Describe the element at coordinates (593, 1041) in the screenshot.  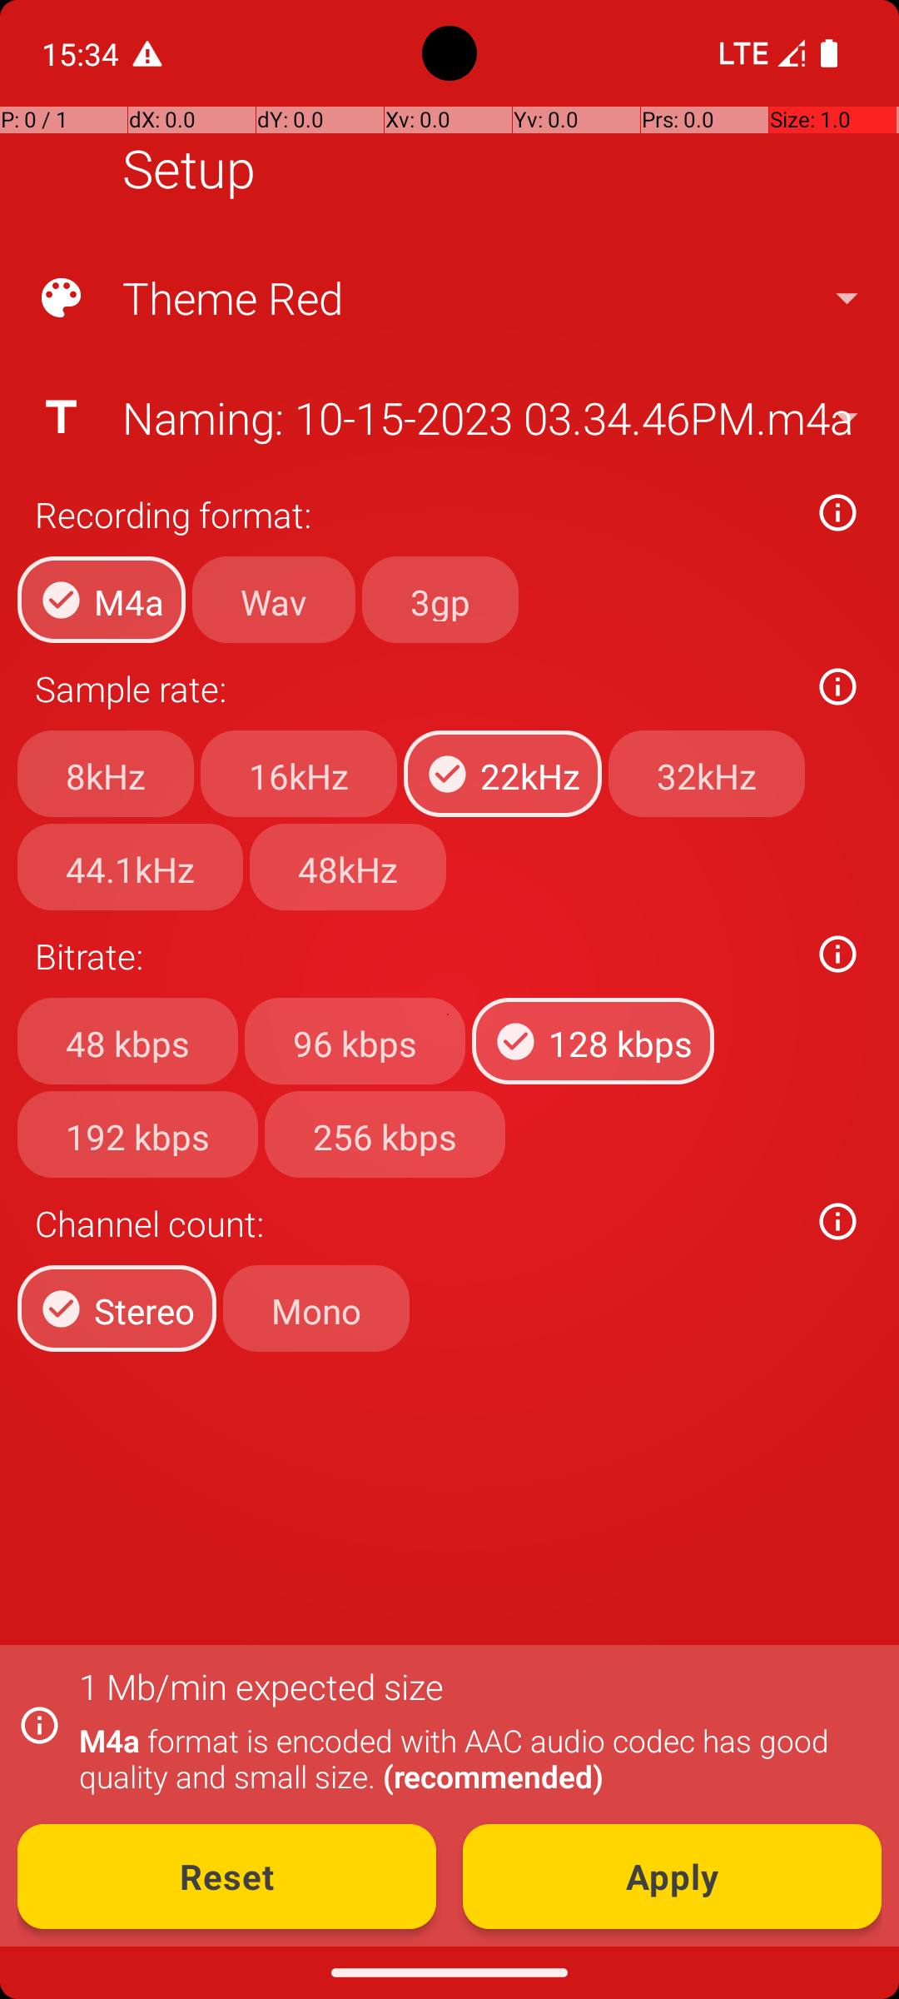
I see `128 kbps` at that location.